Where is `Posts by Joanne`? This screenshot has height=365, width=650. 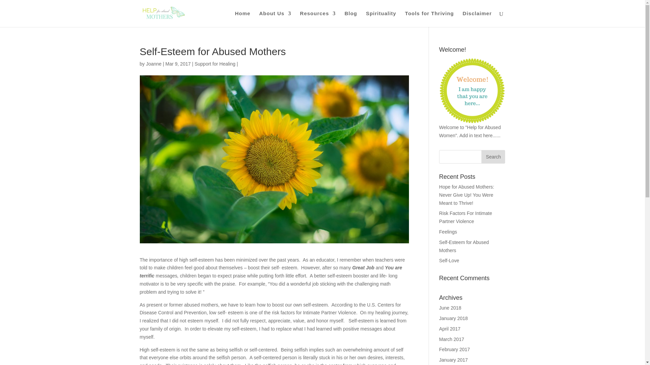 Posts by Joanne is located at coordinates (153, 64).